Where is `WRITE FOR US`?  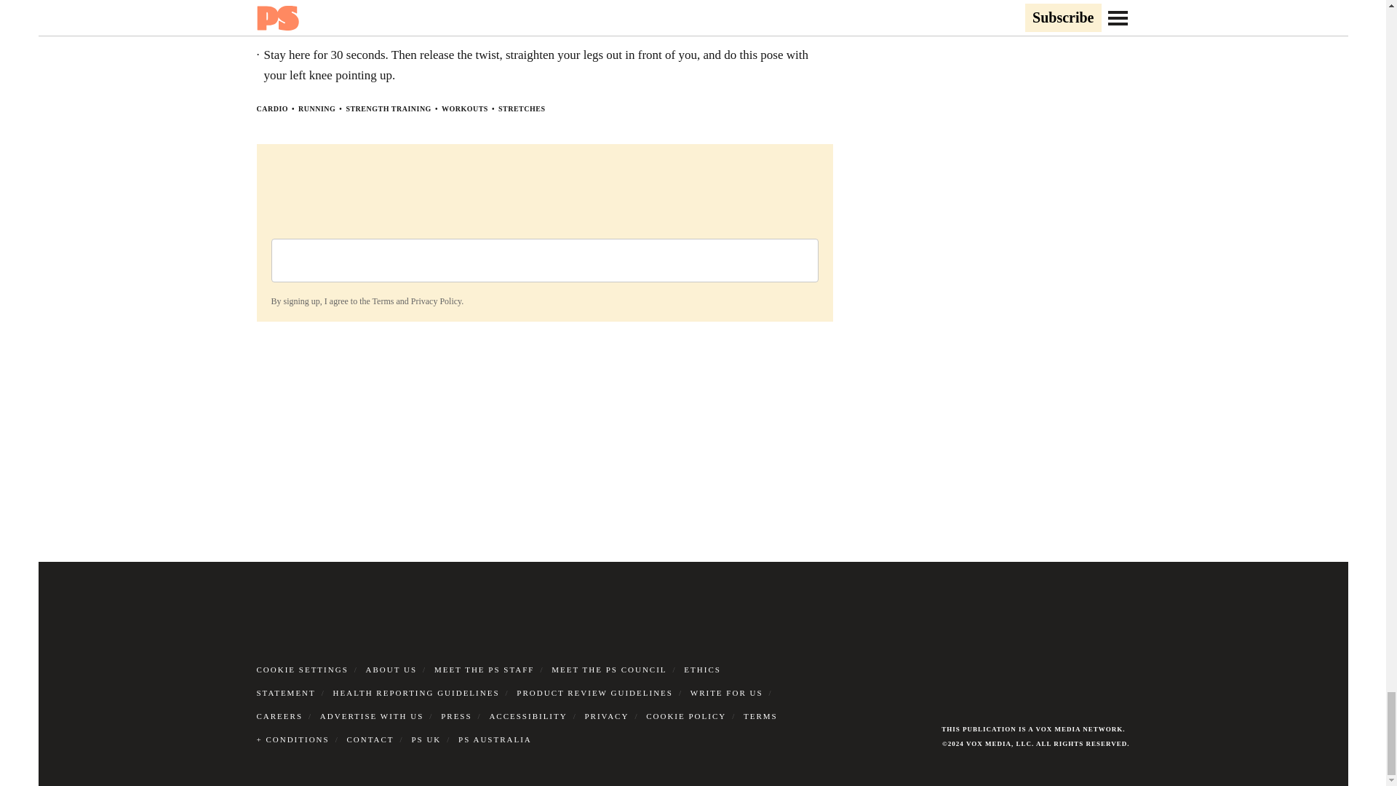 WRITE FOR US is located at coordinates (726, 693).